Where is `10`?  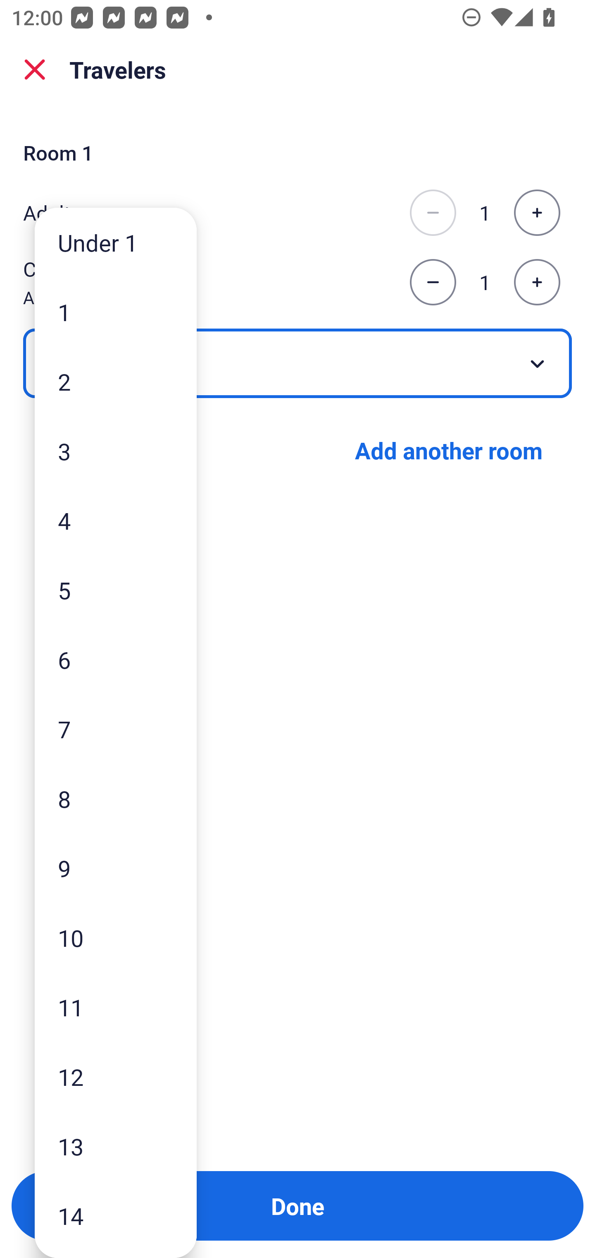
10 is located at coordinates (116, 938).